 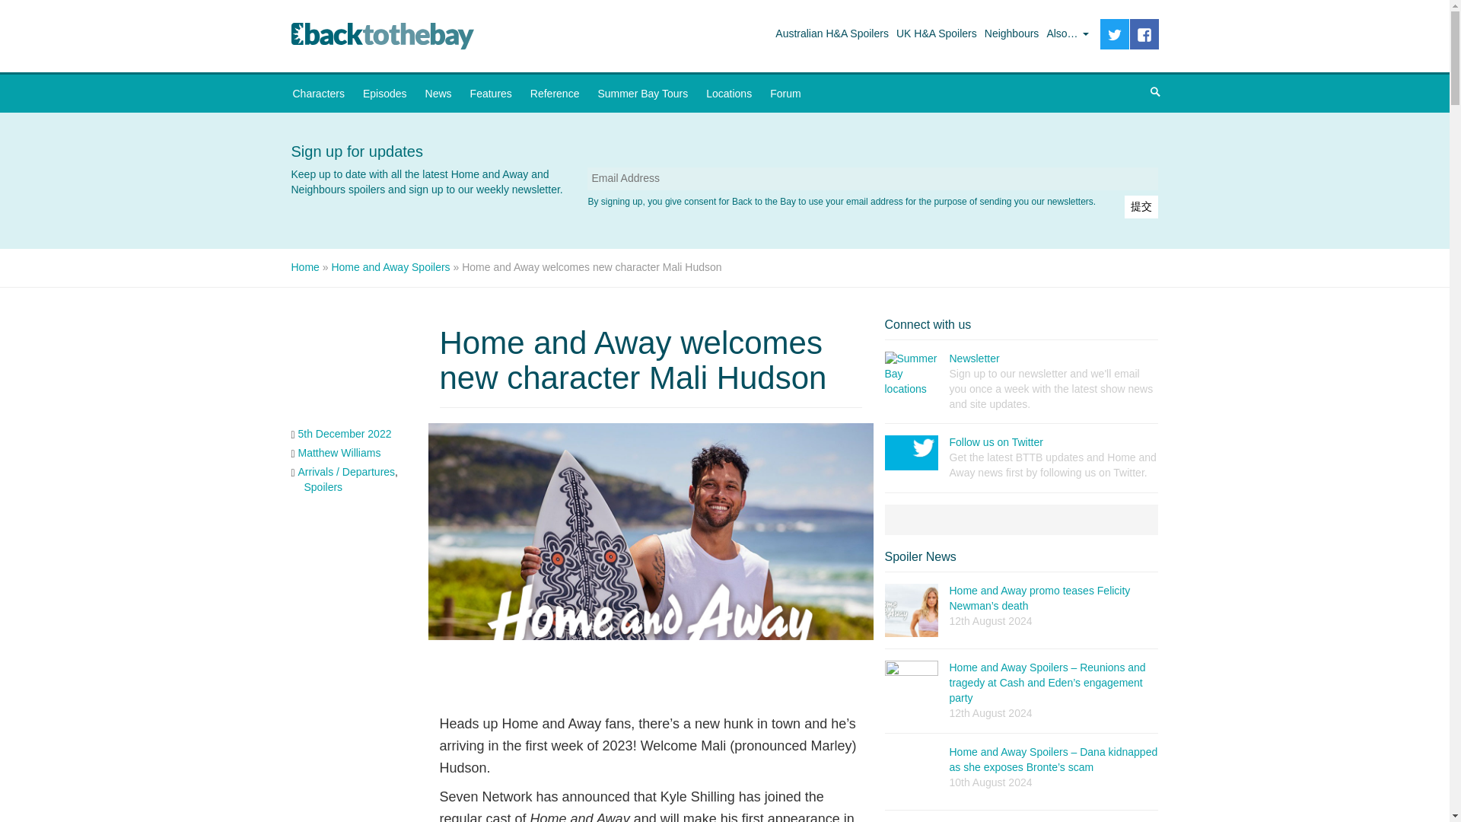 What do you see at coordinates (555, 93) in the screenshot?
I see `Reference` at bounding box center [555, 93].